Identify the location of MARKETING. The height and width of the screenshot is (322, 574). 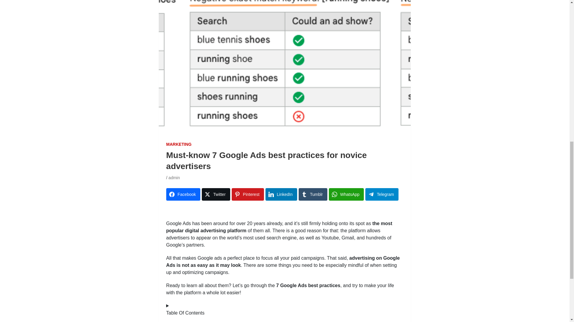
(179, 144).